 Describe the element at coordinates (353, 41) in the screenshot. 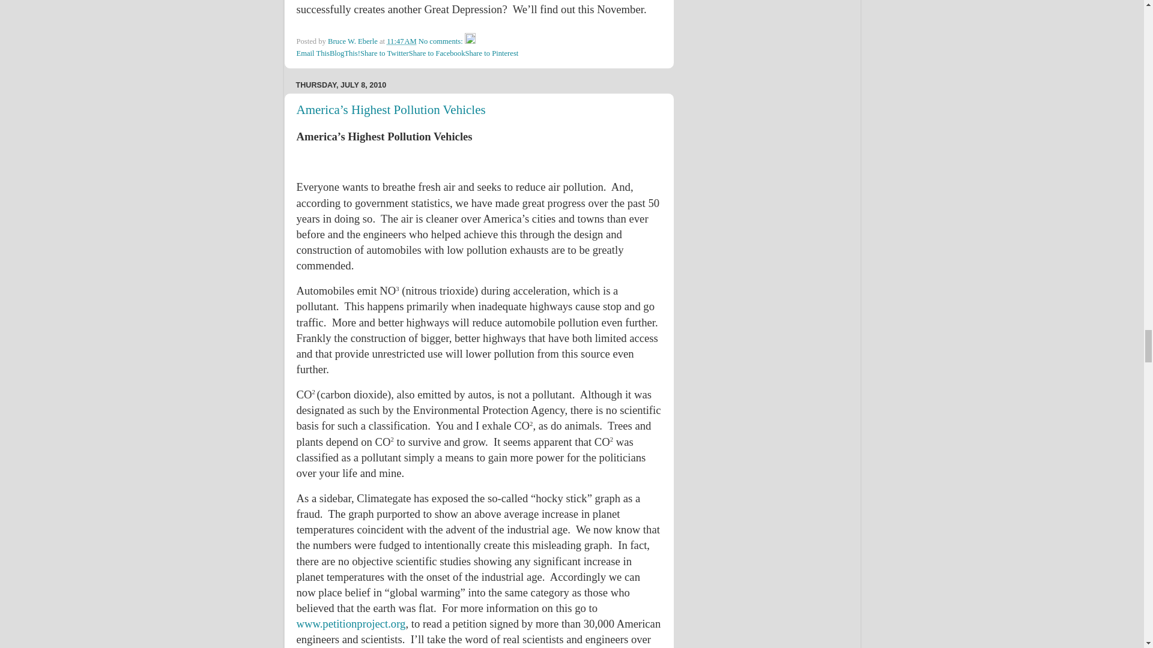

I see `Bruce W. Eberle` at that location.